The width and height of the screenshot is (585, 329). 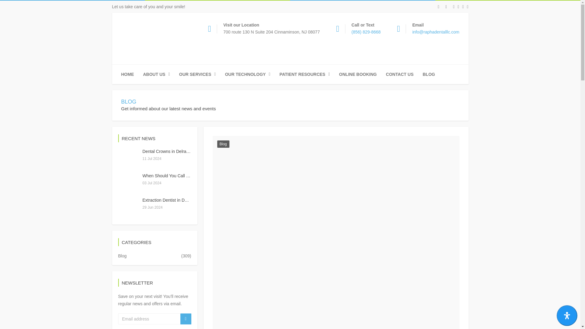 I want to click on ABOUT US, so click(x=157, y=74).